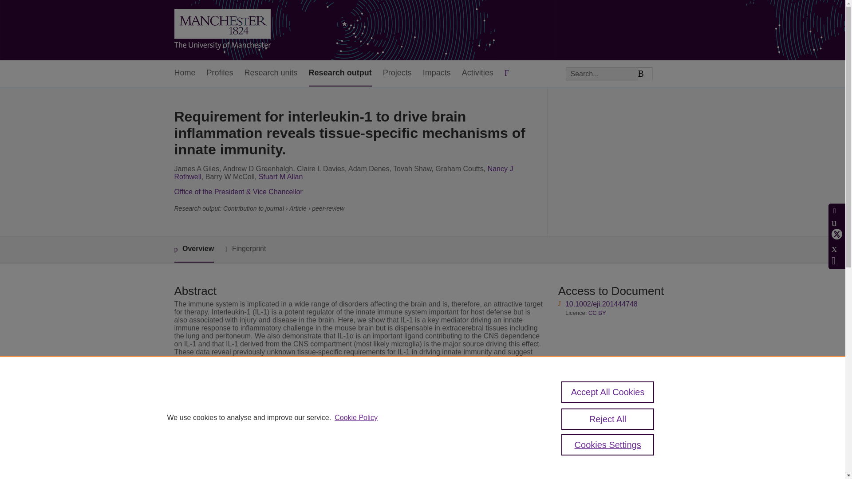 This screenshot has width=852, height=479. I want to click on Impacts, so click(437, 74).